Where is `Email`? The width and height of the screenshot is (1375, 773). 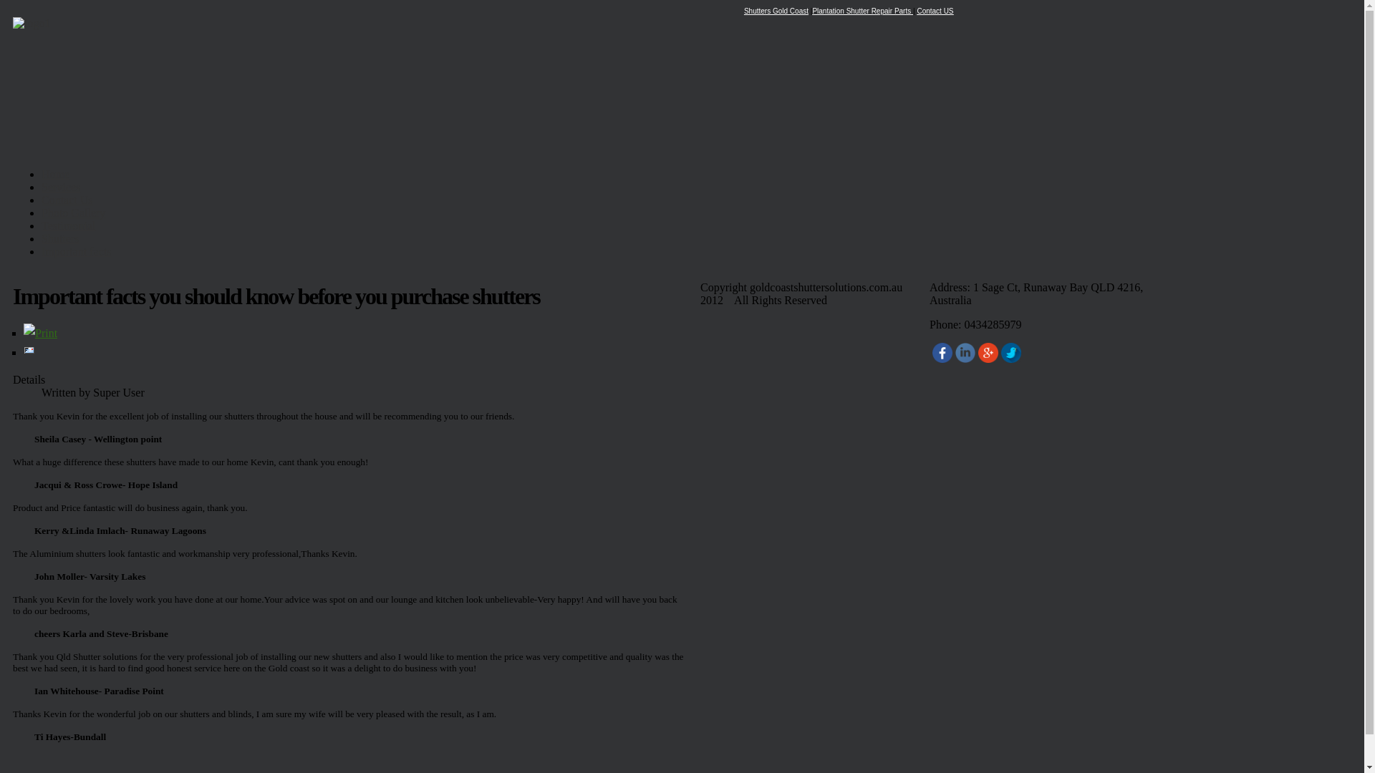
Email is located at coordinates (29, 352).